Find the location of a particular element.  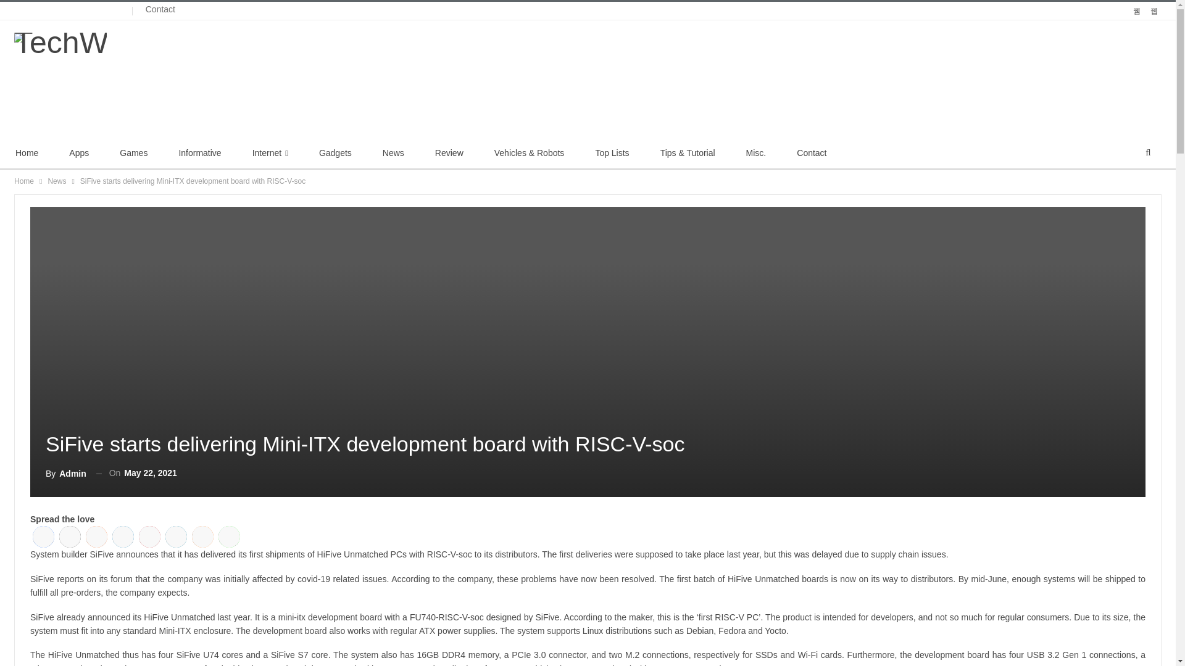

Contact is located at coordinates (811, 153).